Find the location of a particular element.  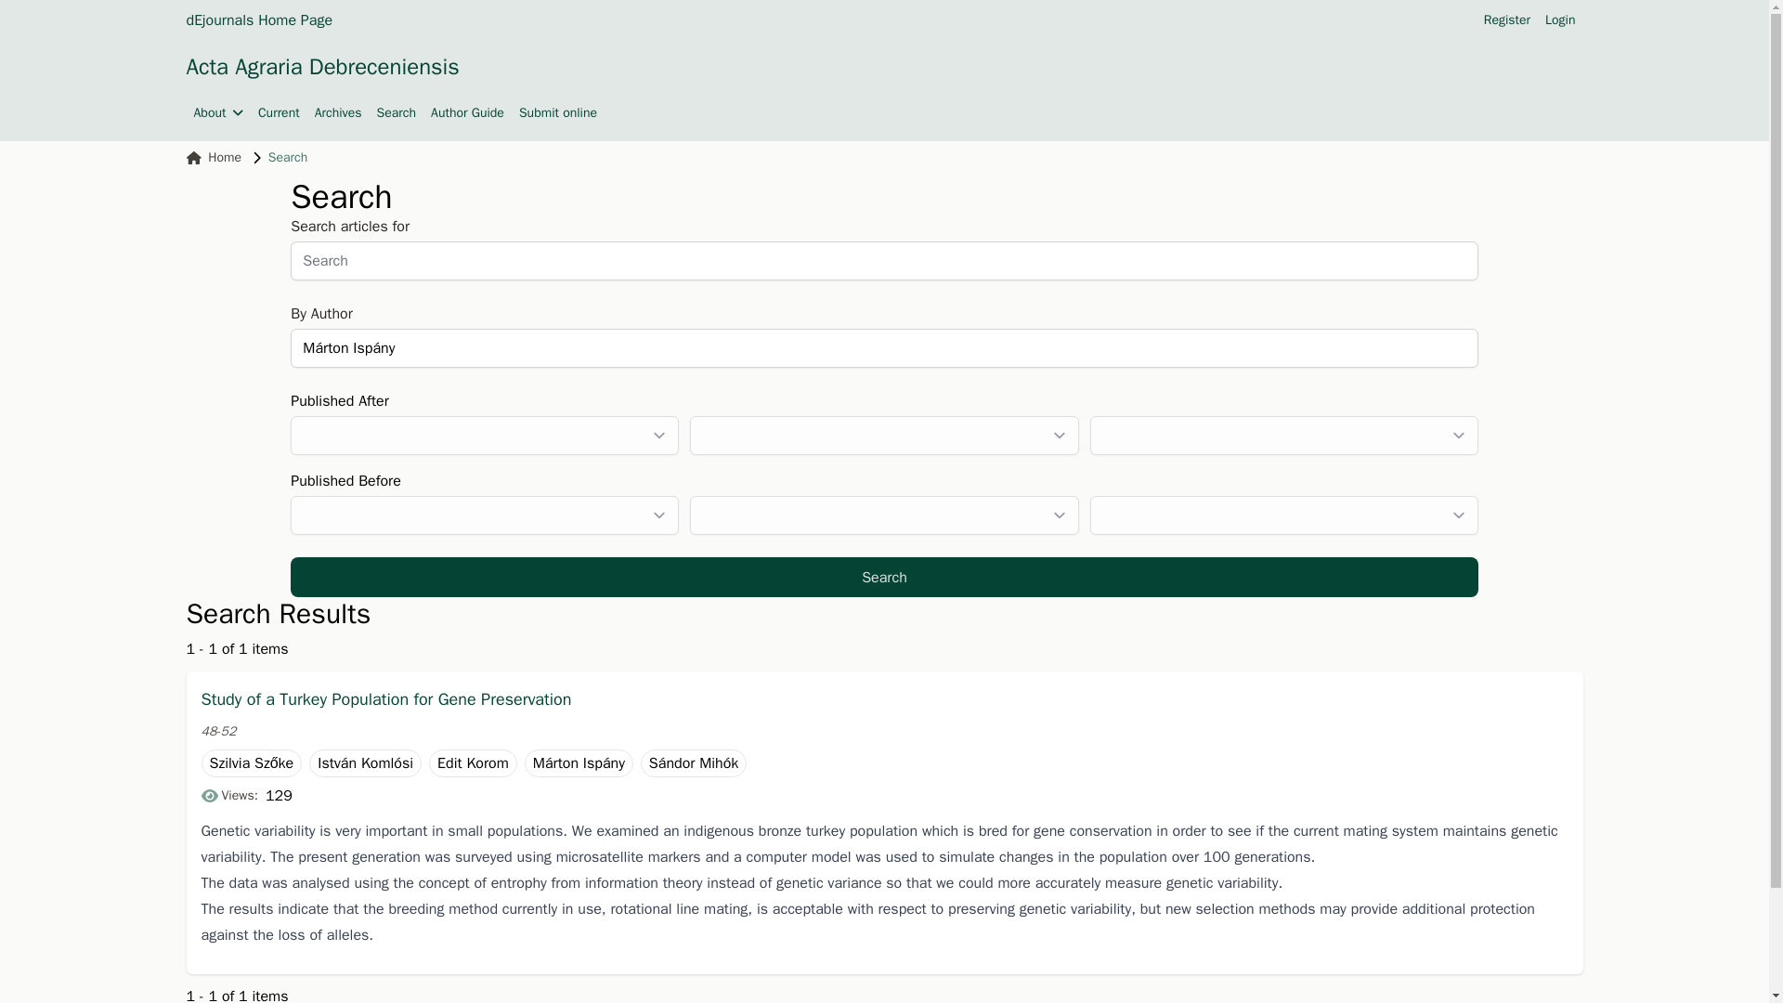

Register is located at coordinates (1506, 20).